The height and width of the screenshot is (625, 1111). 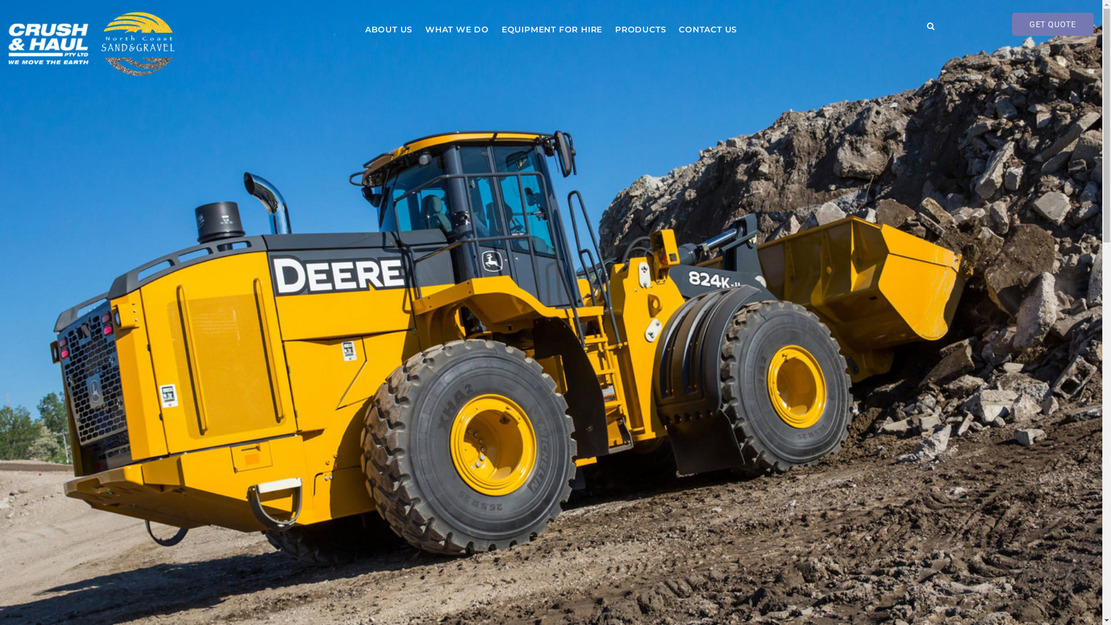 What do you see at coordinates (641, 30) in the screenshot?
I see `PRODUCTS` at bounding box center [641, 30].